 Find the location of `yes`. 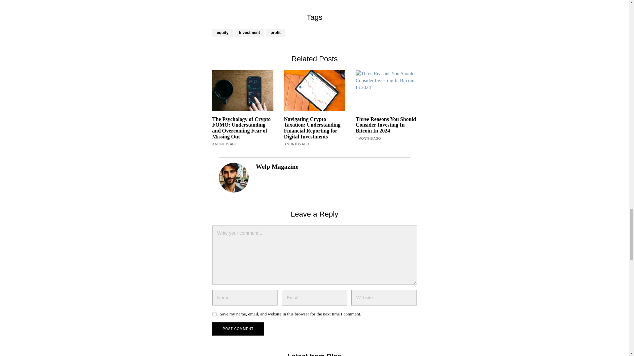

yes is located at coordinates (214, 314).